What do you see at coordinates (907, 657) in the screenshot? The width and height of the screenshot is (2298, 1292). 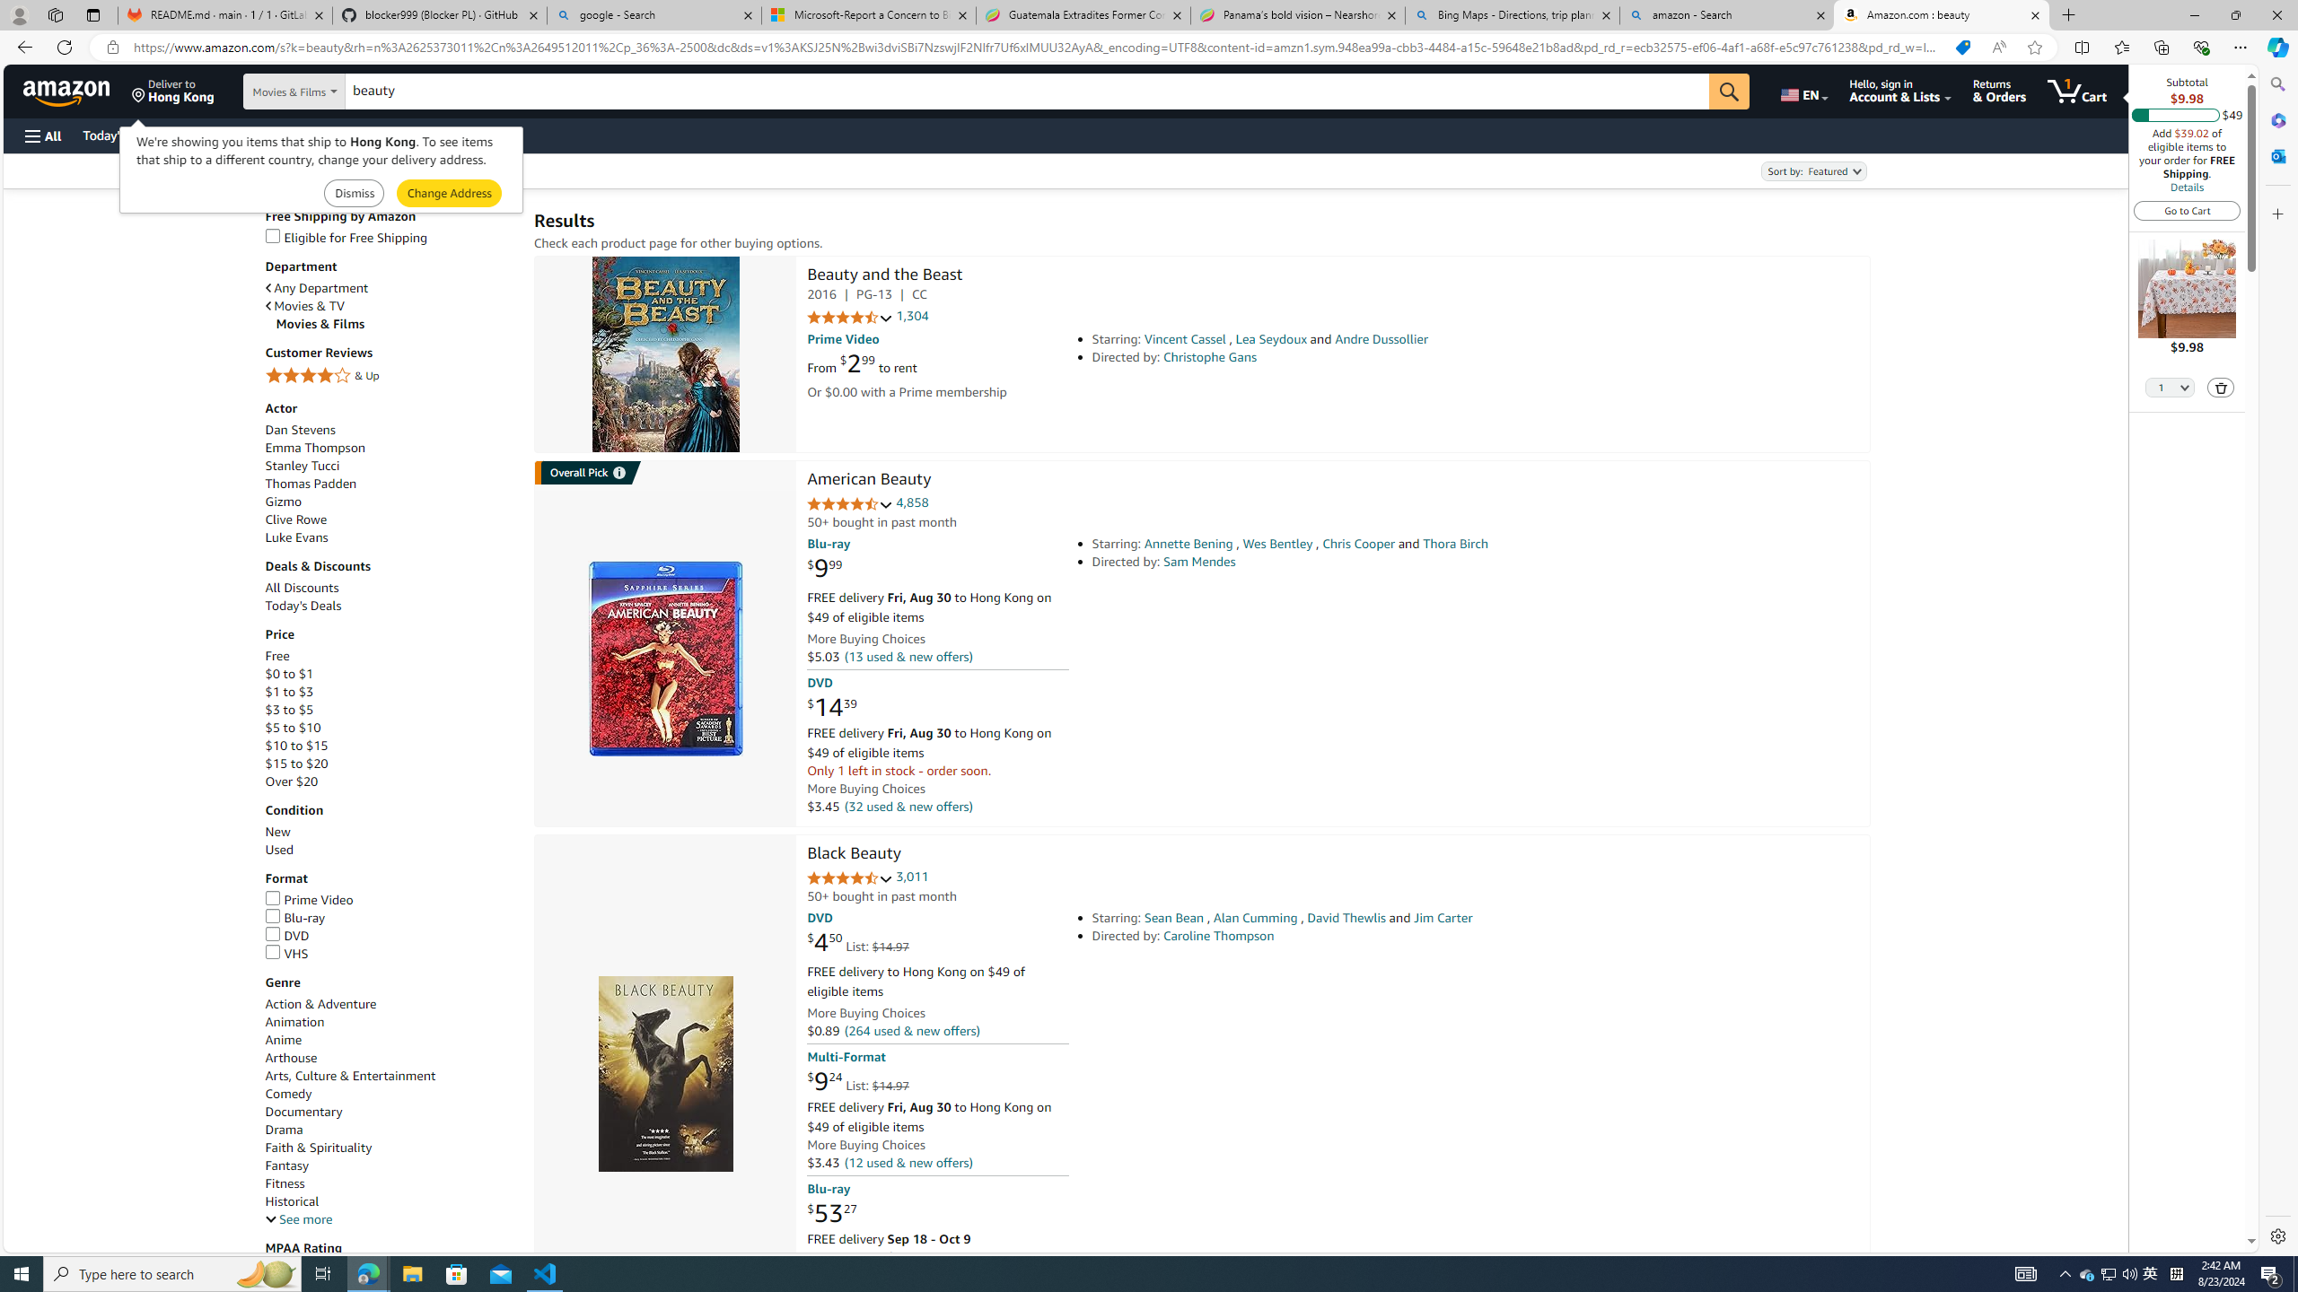 I see `(13 used & new offers)` at bounding box center [907, 657].